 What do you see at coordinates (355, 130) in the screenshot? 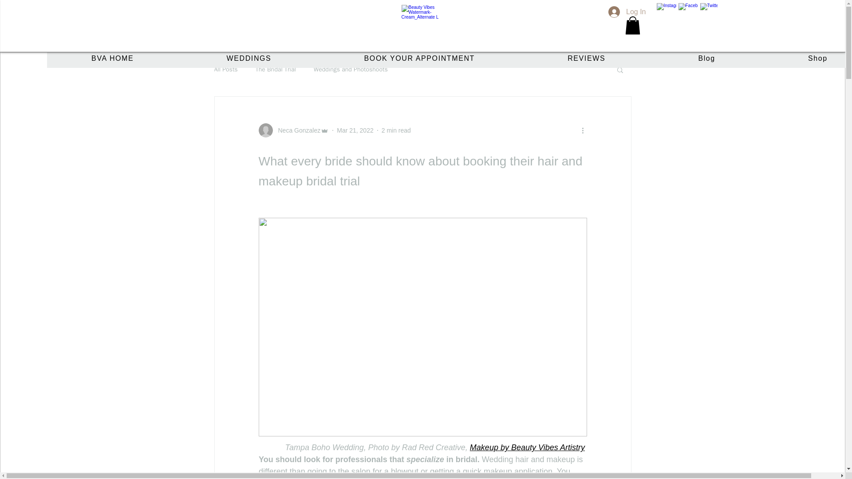
I see `Mar 21, 2022` at bounding box center [355, 130].